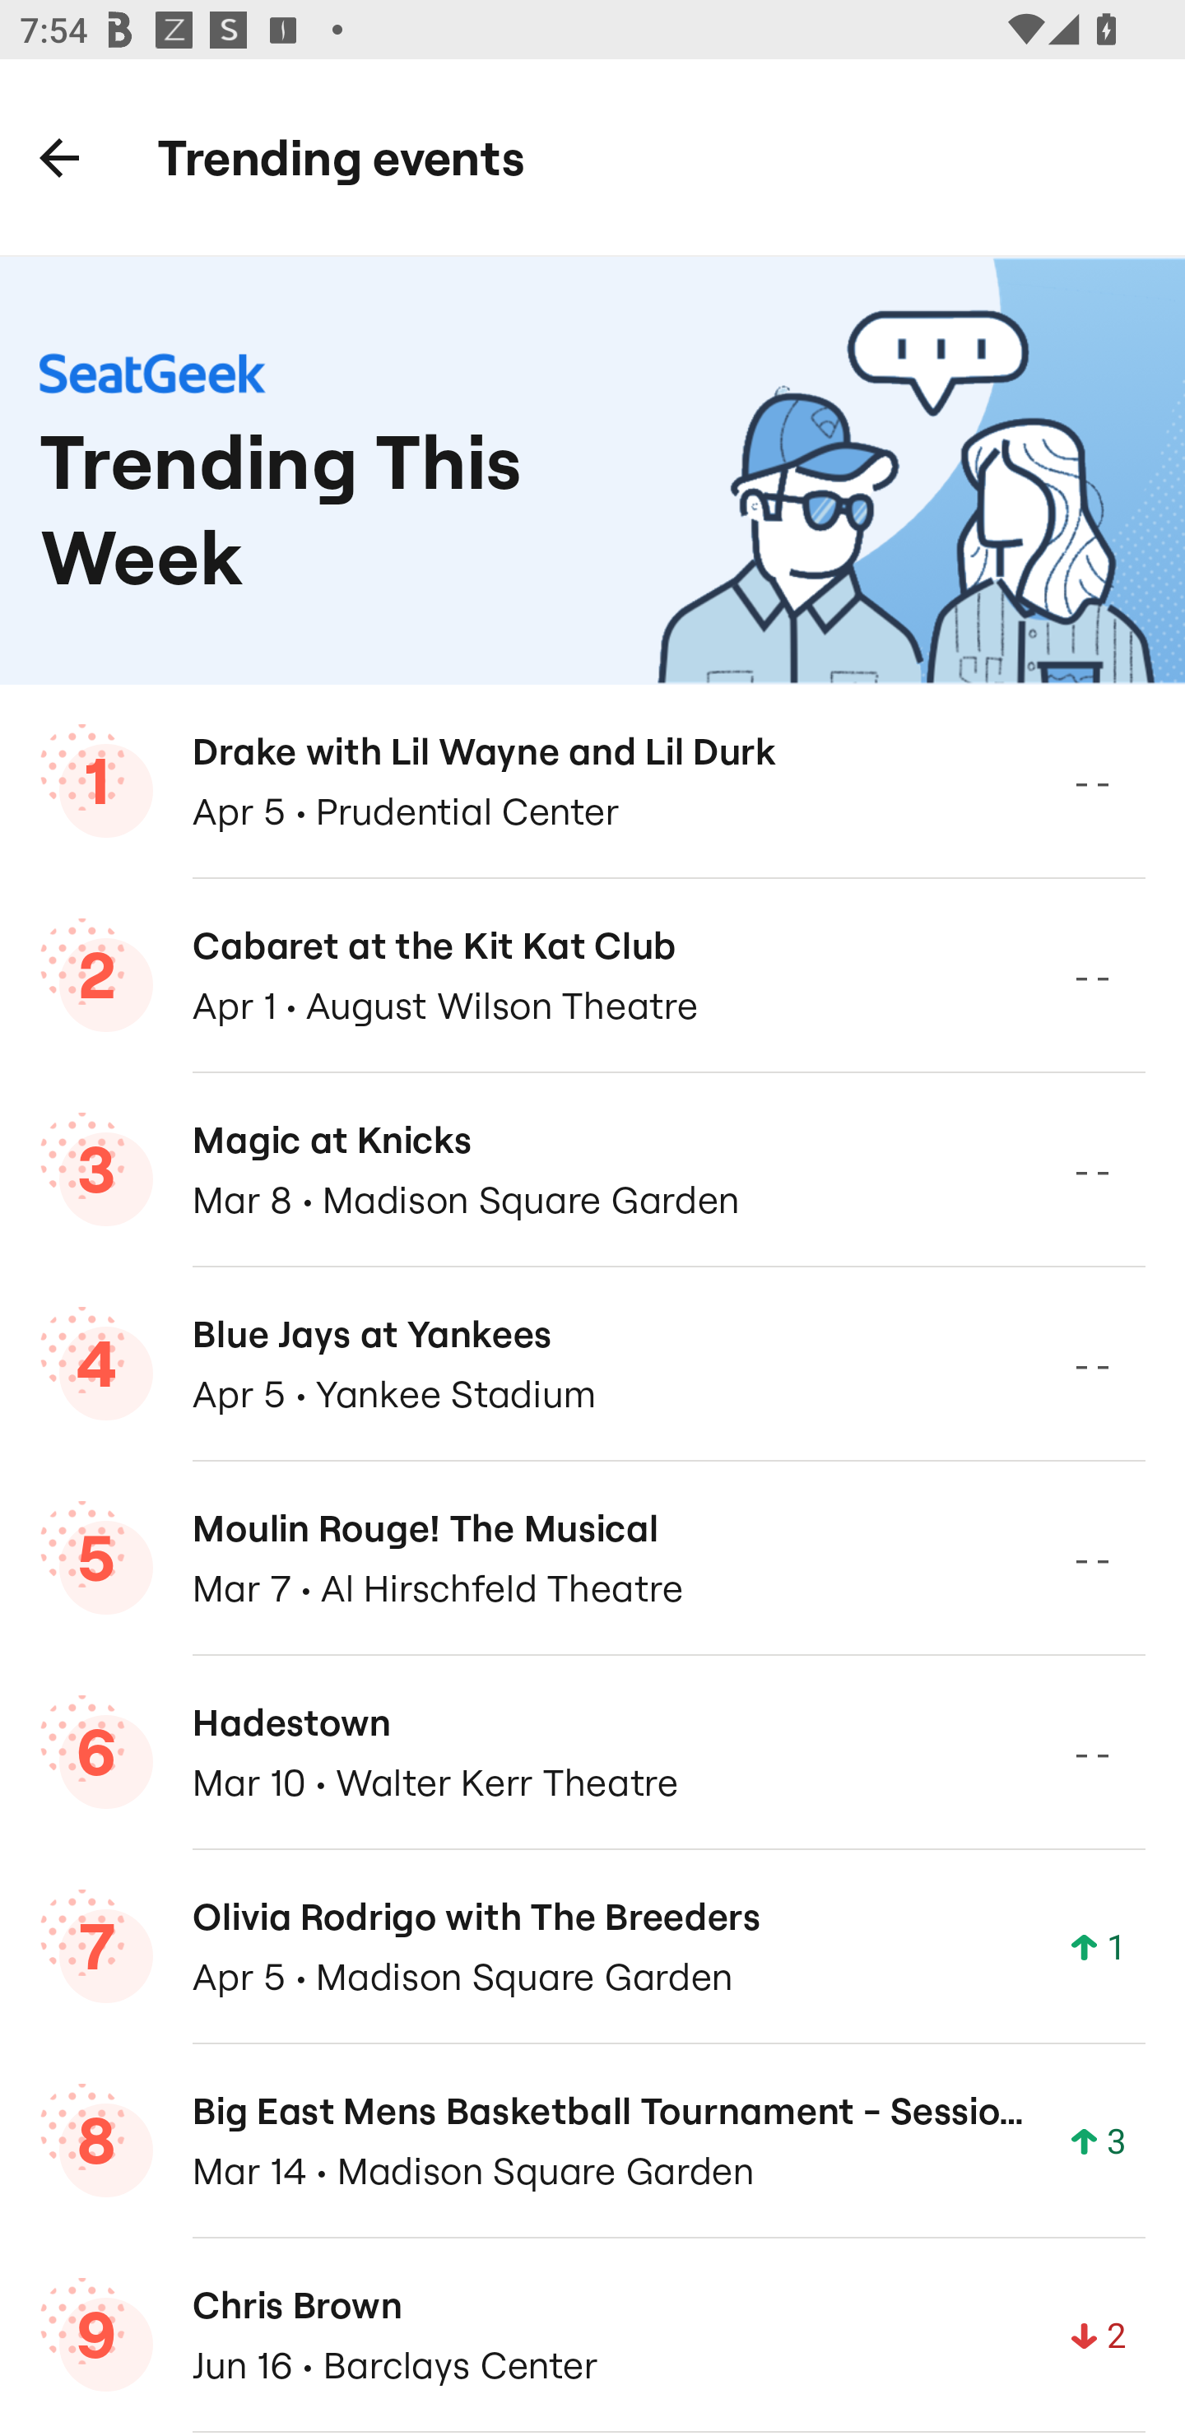 The image size is (1185, 2436). What do you see at coordinates (59, 156) in the screenshot?
I see `Back` at bounding box center [59, 156].